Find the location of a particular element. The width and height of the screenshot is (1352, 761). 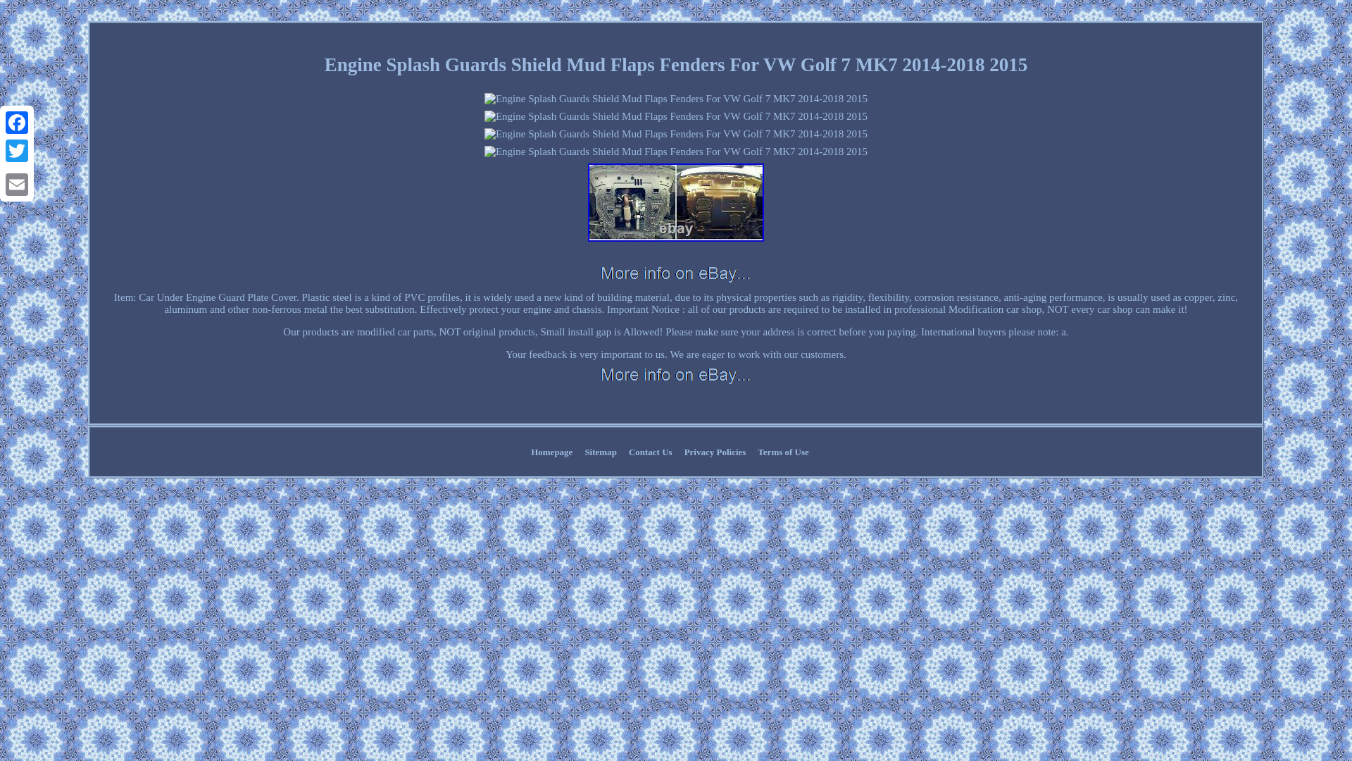

Email is located at coordinates (17, 184).